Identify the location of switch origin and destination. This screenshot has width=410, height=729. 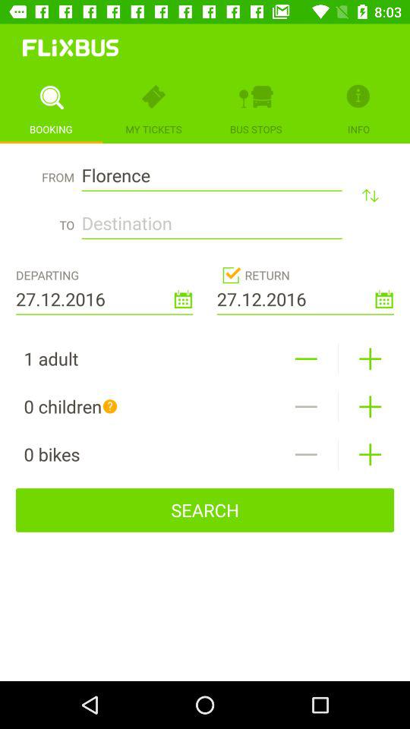
(371, 194).